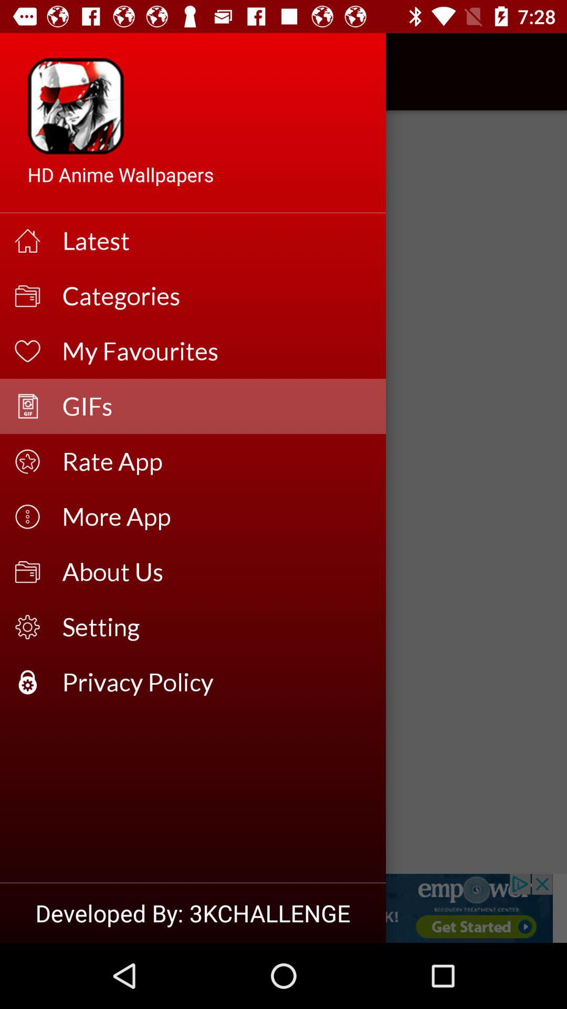  Describe the element at coordinates (217, 351) in the screenshot. I see `launch the my favourites icon` at that location.